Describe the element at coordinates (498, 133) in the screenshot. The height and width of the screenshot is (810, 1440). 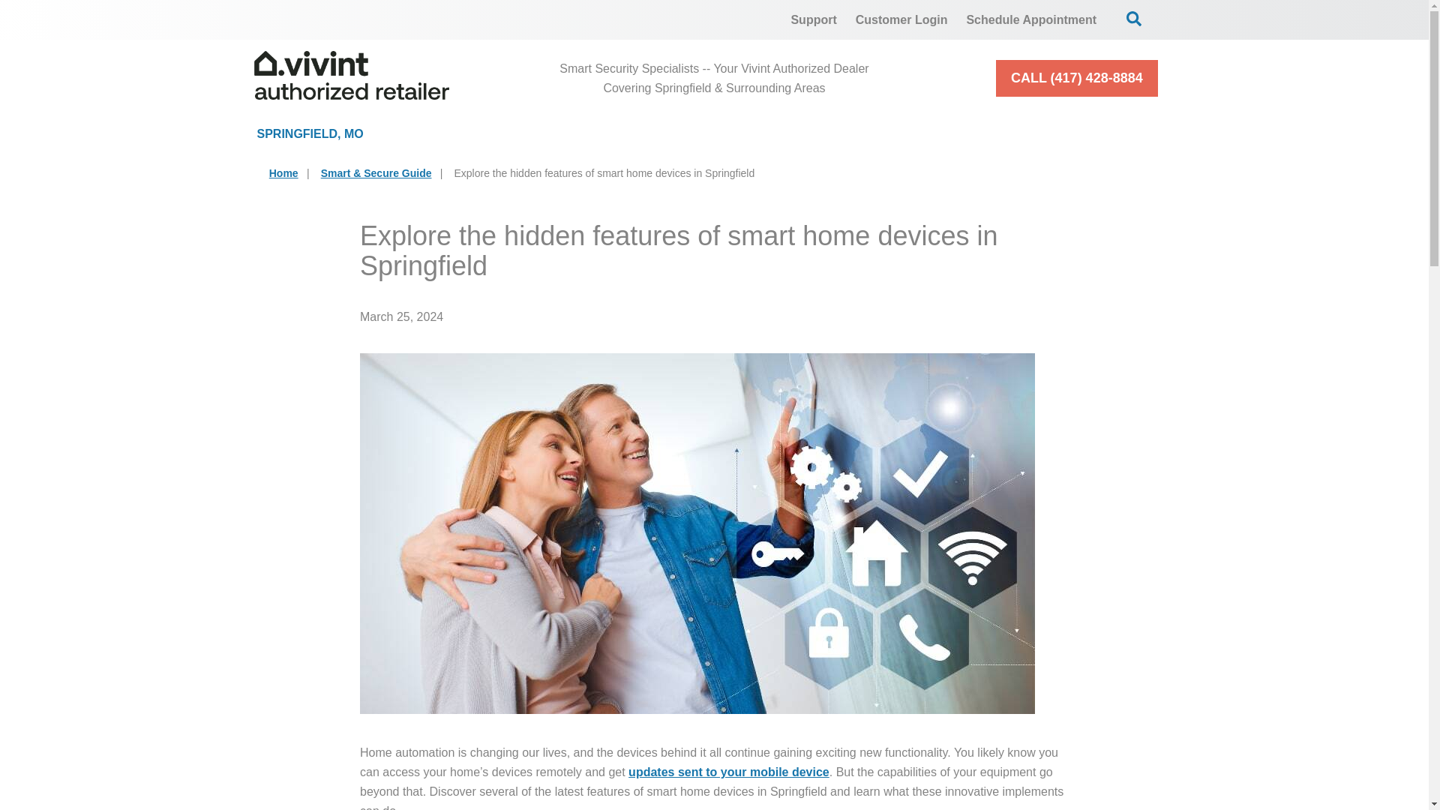
I see `Home Security` at that location.